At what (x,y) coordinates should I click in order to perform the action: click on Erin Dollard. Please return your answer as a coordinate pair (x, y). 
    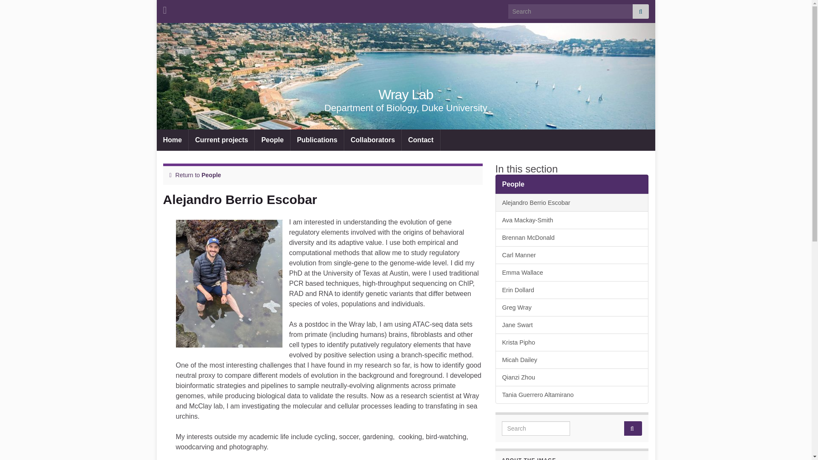
    Looking at the image, I should click on (572, 290).